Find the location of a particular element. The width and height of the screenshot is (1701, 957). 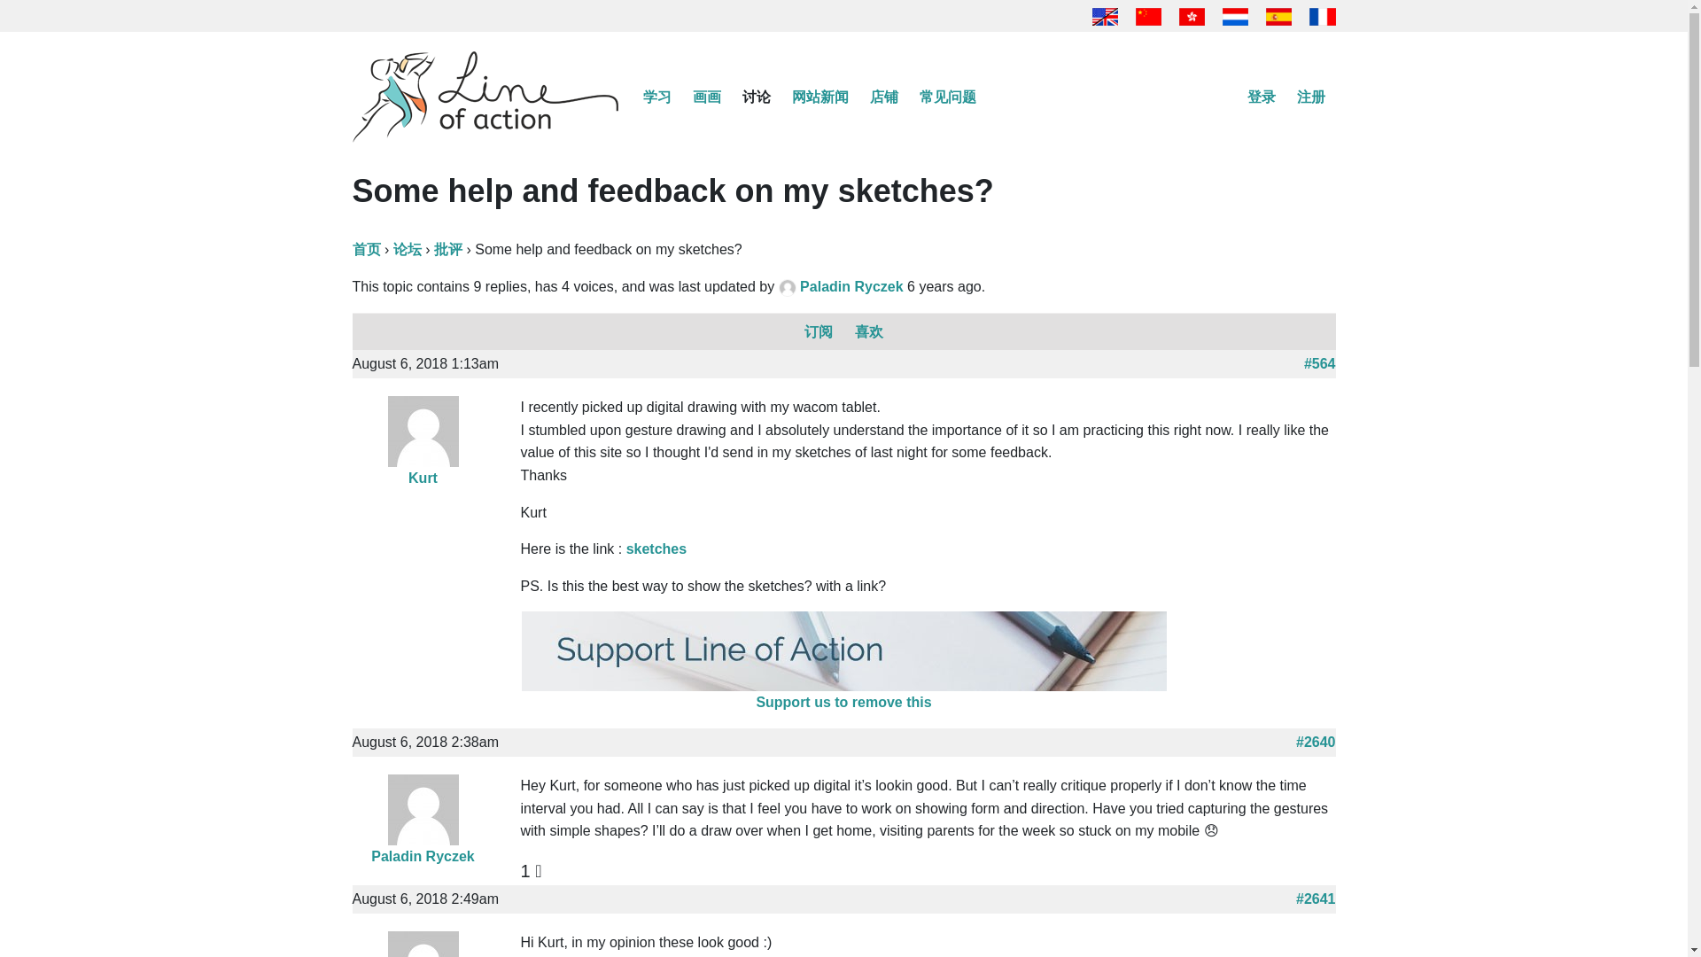

View Kurt's profile is located at coordinates (423, 430).